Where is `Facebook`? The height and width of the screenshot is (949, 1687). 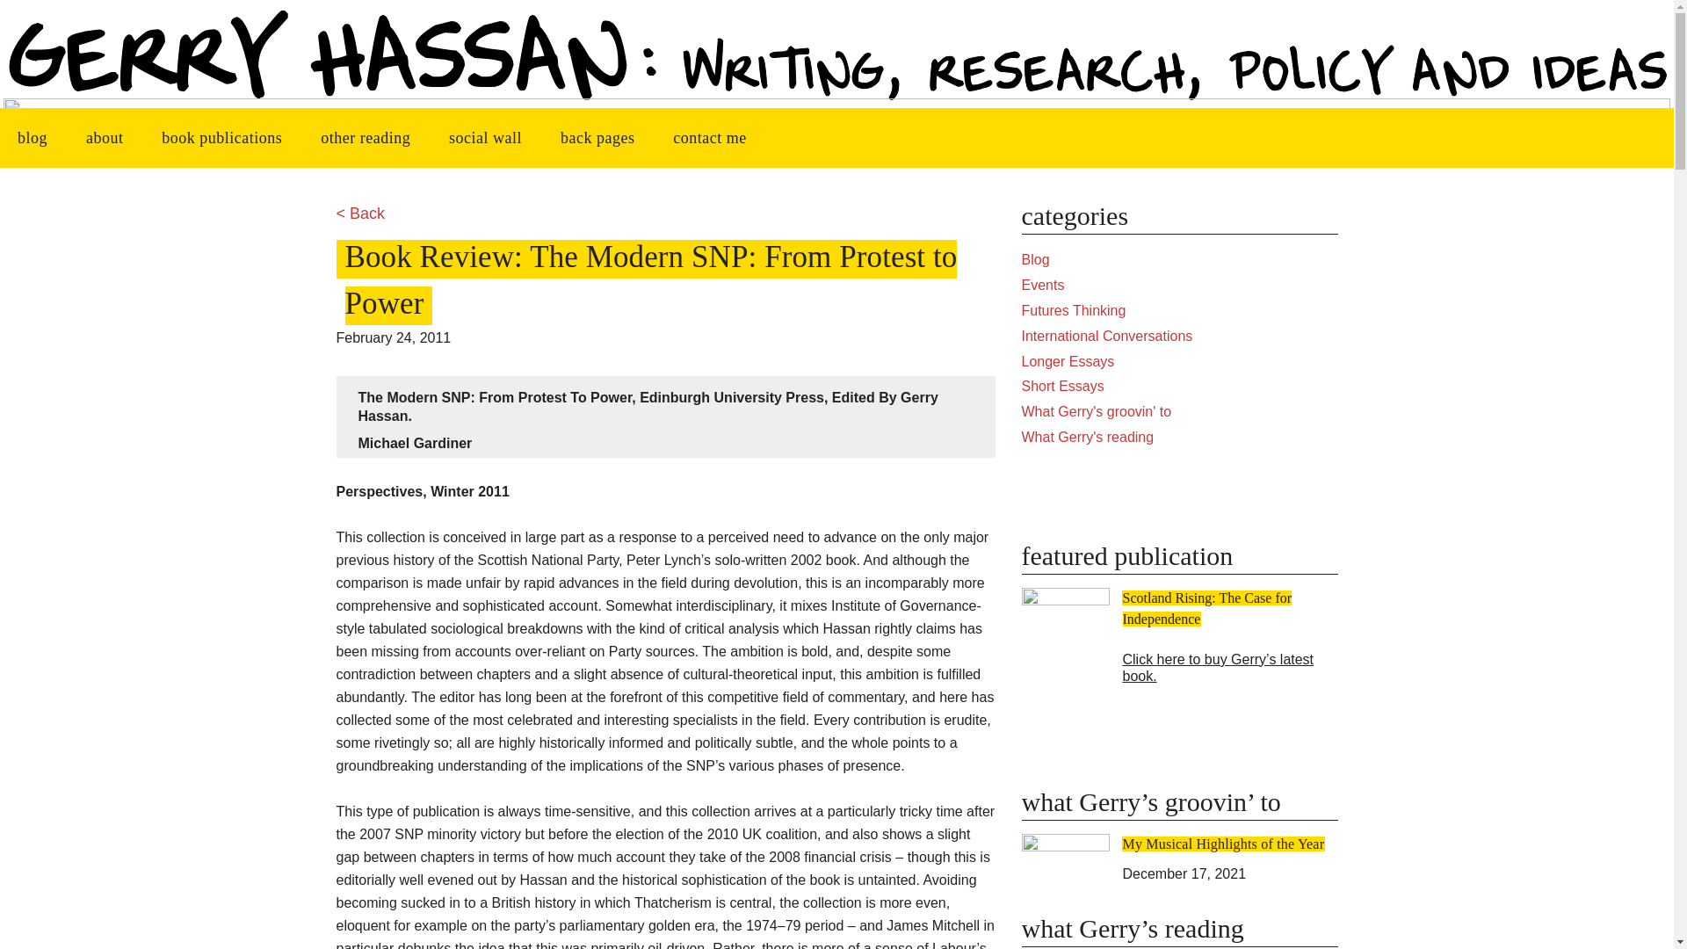
Facebook is located at coordinates (1098, 492).